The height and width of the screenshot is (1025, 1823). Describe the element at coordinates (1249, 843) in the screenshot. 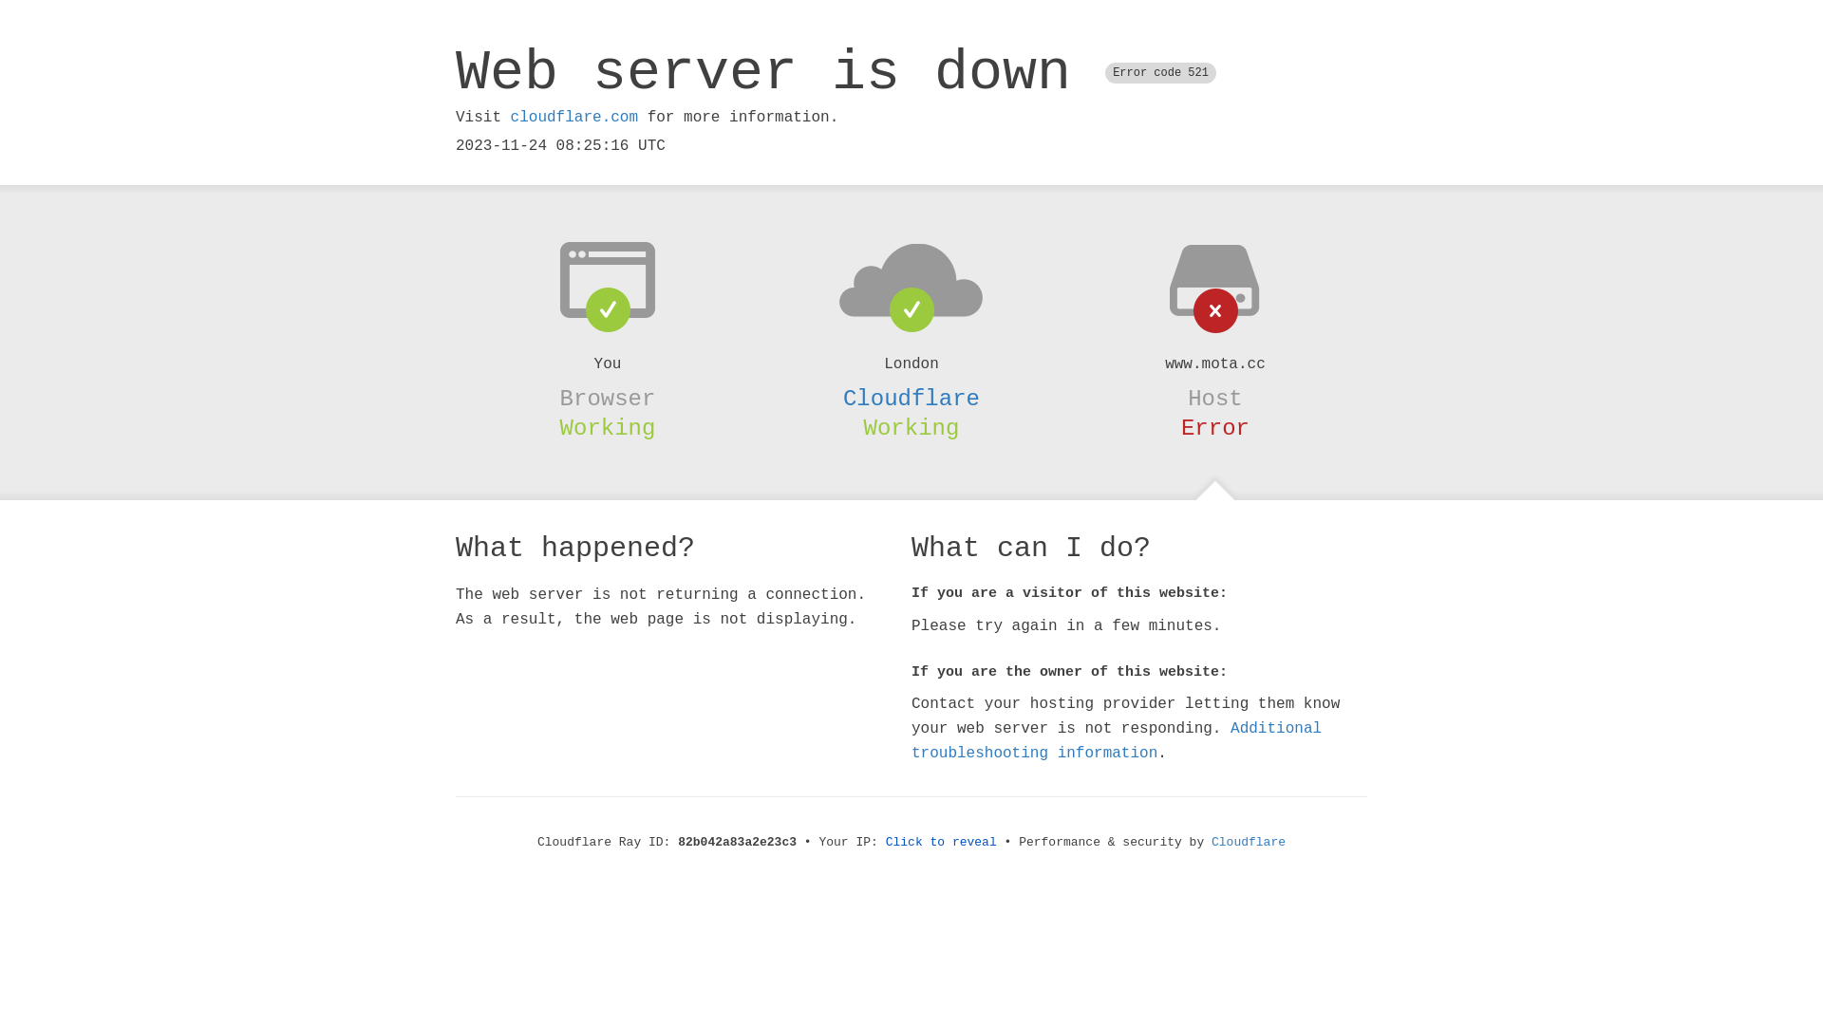

I see `Cloudflare` at that location.